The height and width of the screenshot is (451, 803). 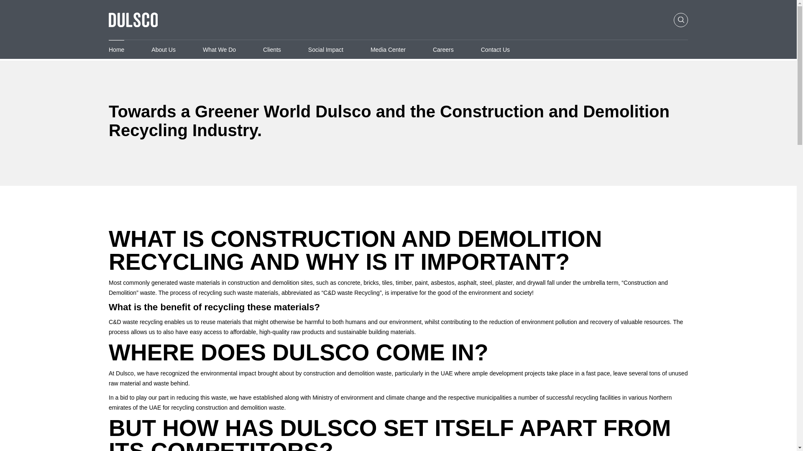 I want to click on About Us, so click(x=164, y=49).